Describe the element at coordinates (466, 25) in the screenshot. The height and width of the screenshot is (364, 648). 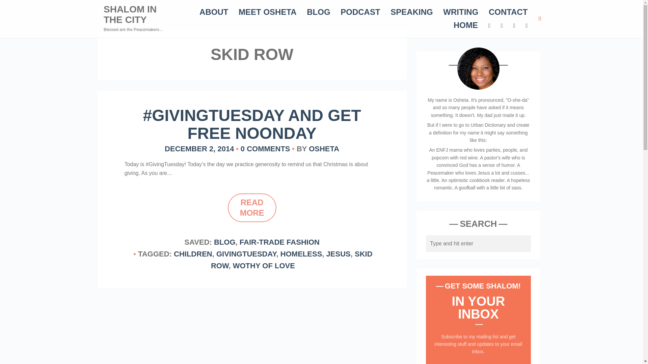
I see `HOME` at that location.